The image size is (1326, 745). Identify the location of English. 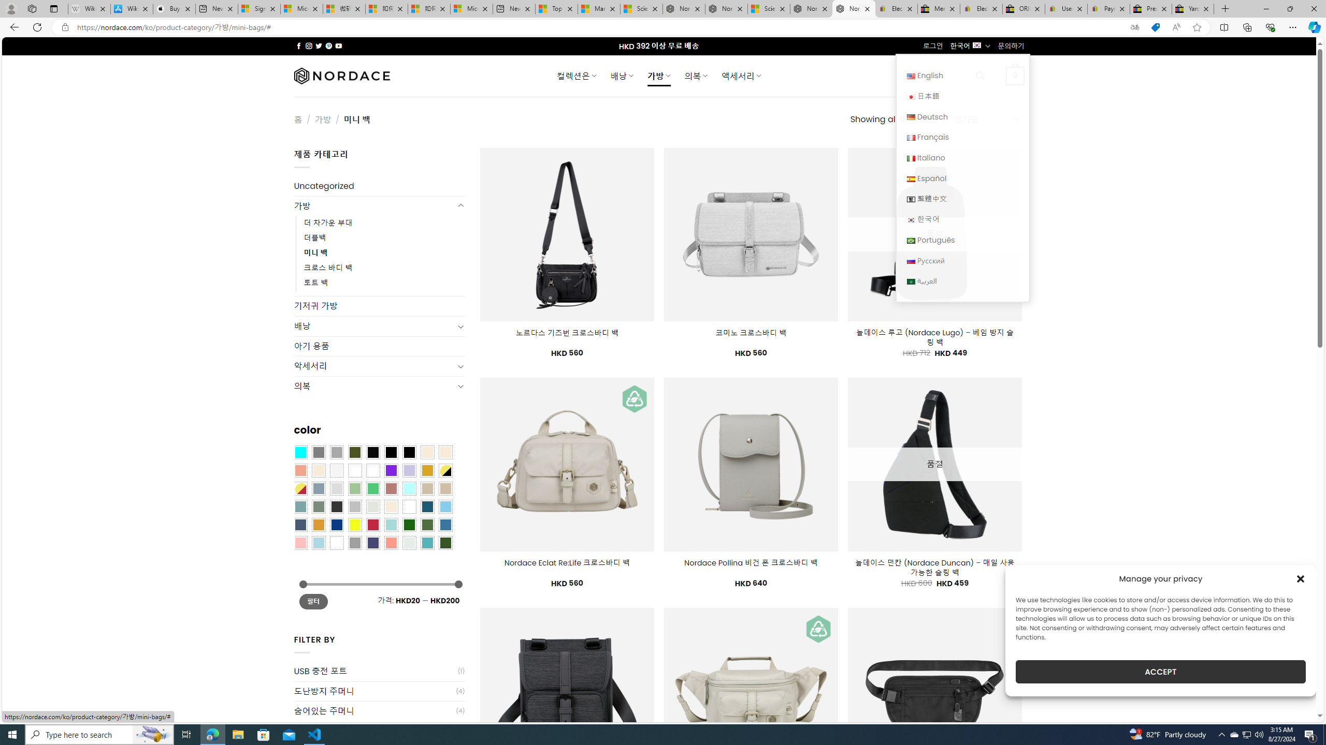
(911, 76).